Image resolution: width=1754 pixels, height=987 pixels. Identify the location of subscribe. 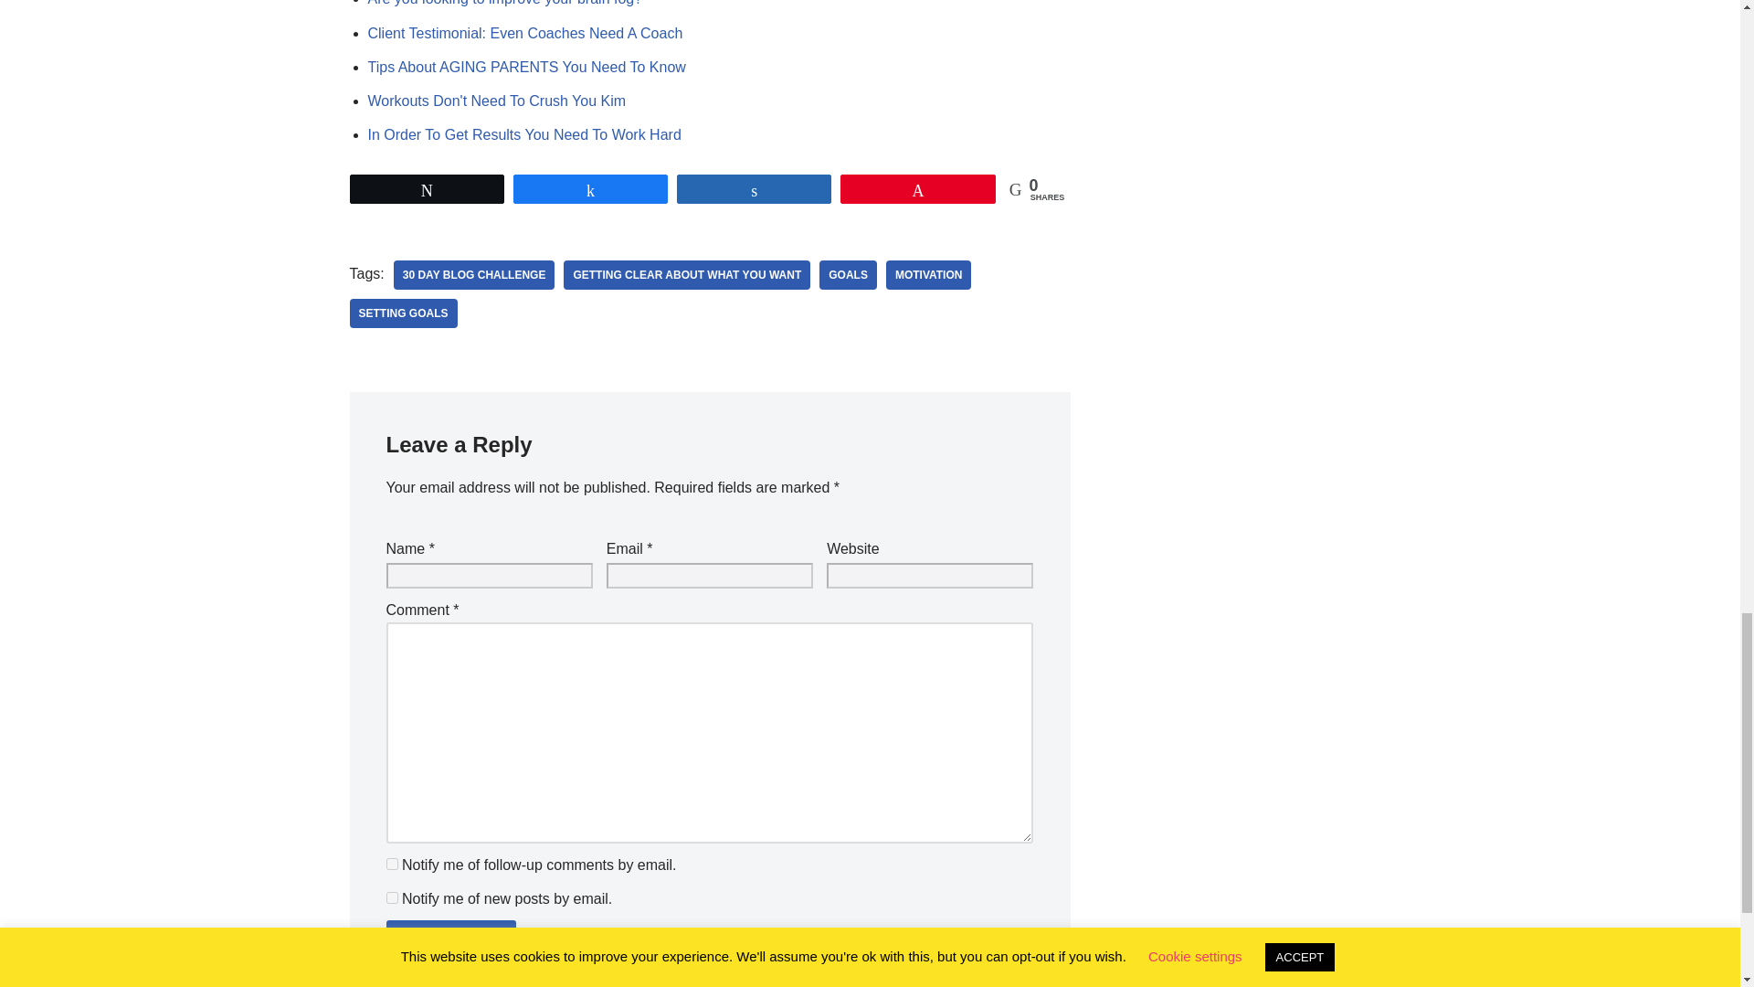
(391, 863).